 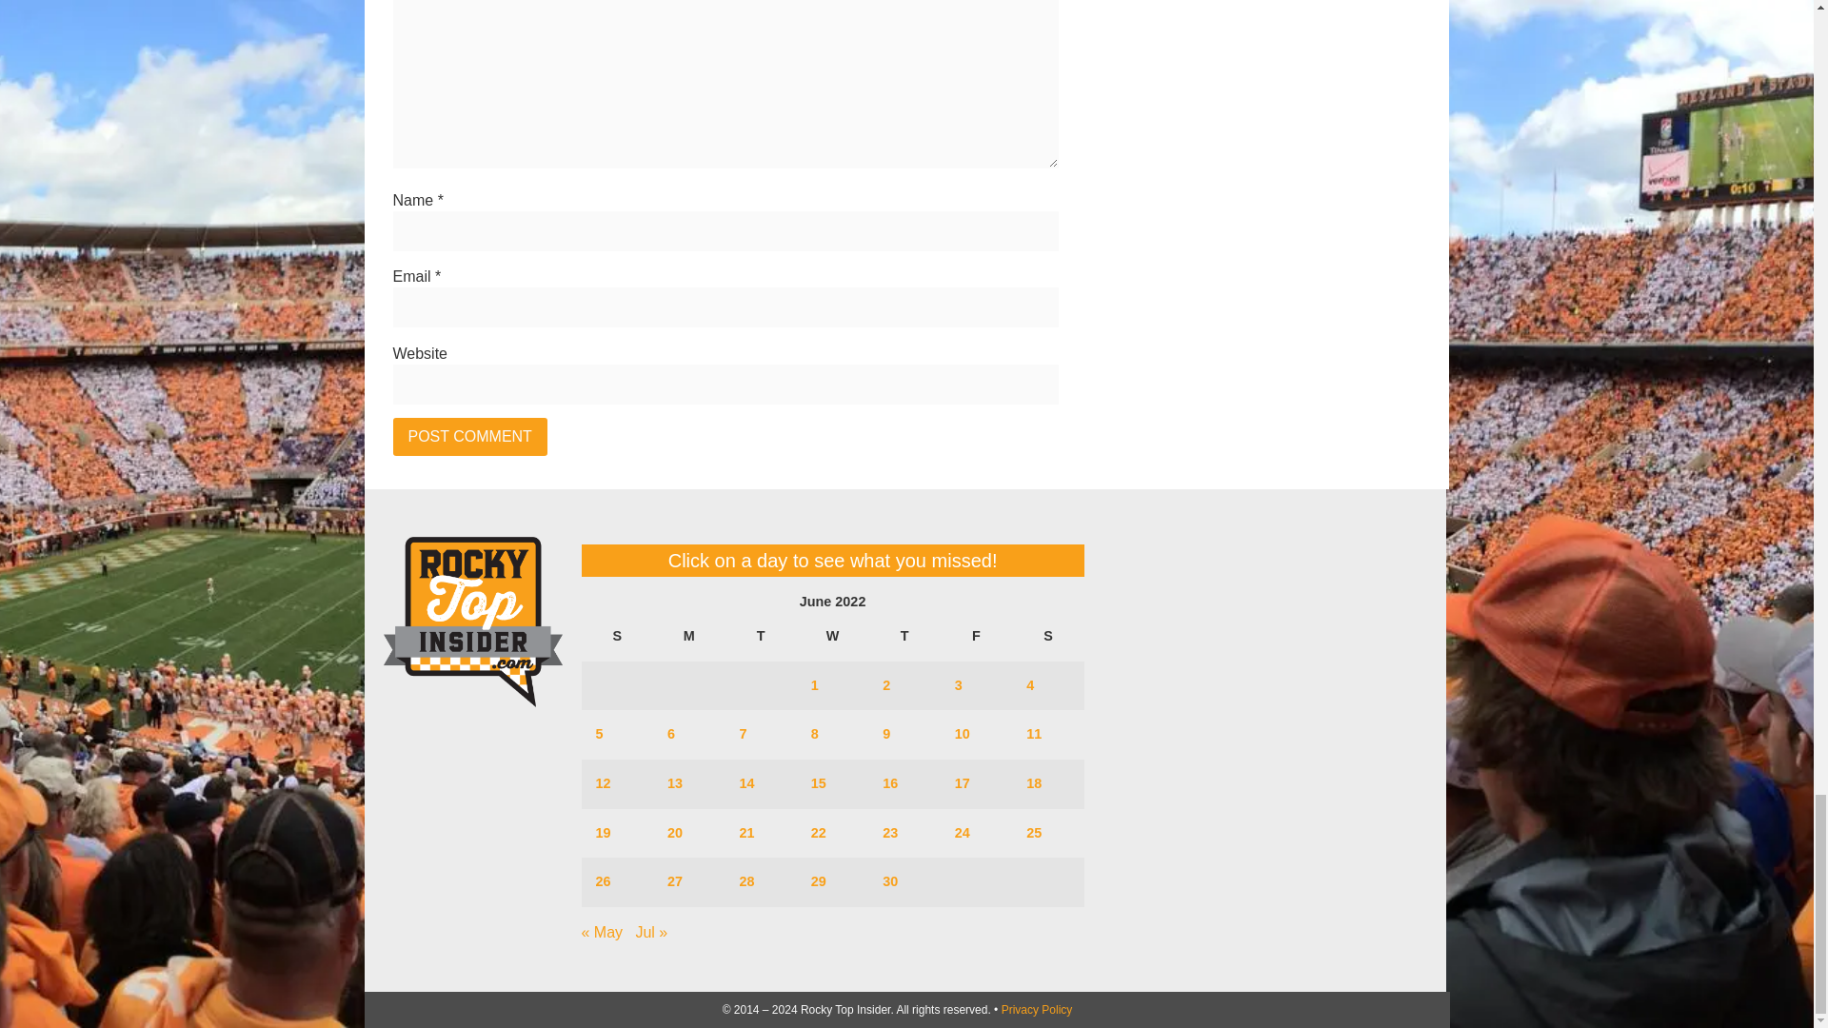 What do you see at coordinates (904, 636) in the screenshot?
I see `Thursday` at bounding box center [904, 636].